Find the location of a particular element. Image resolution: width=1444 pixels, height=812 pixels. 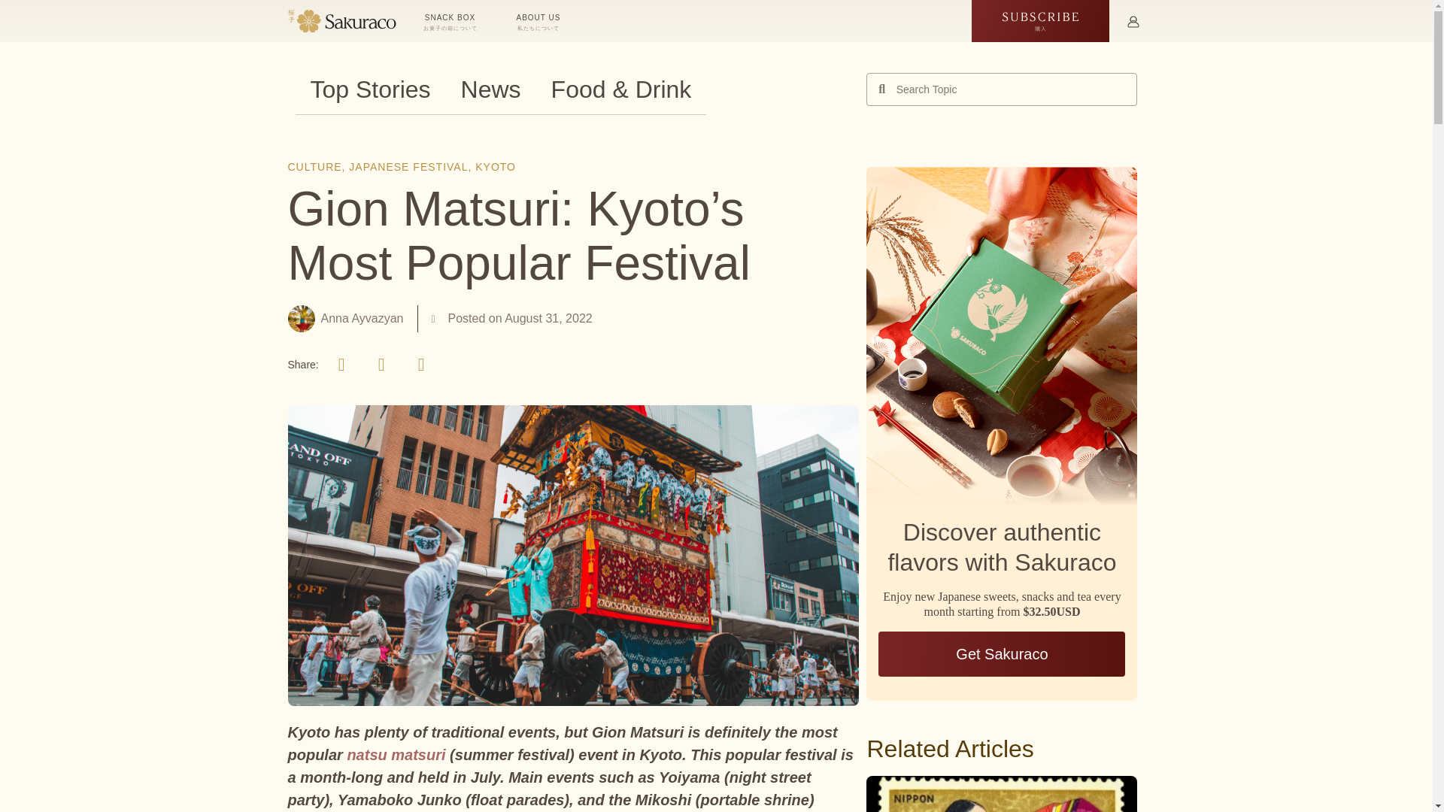

ABOUT US is located at coordinates (540, 21).